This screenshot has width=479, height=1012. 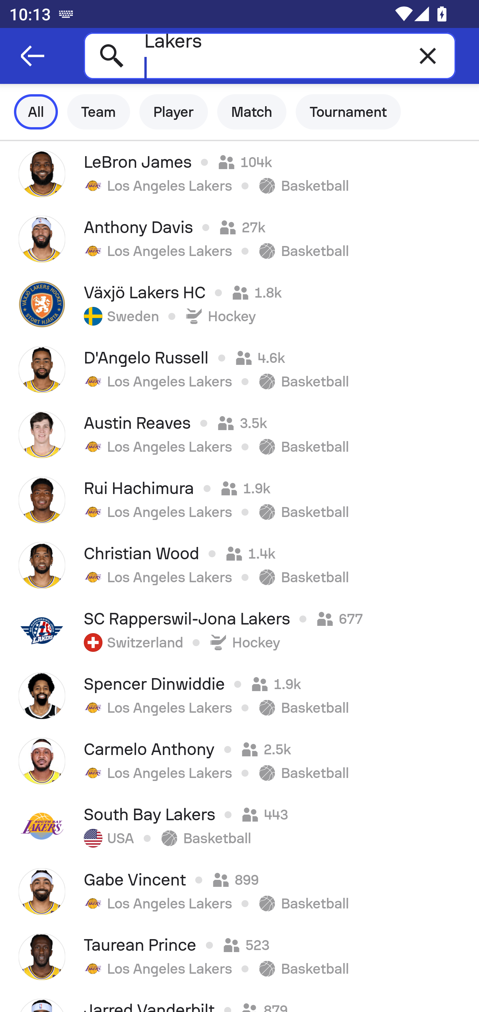 What do you see at coordinates (36, 112) in the screenshot?
I see `All` at bounding box center [36, 112].